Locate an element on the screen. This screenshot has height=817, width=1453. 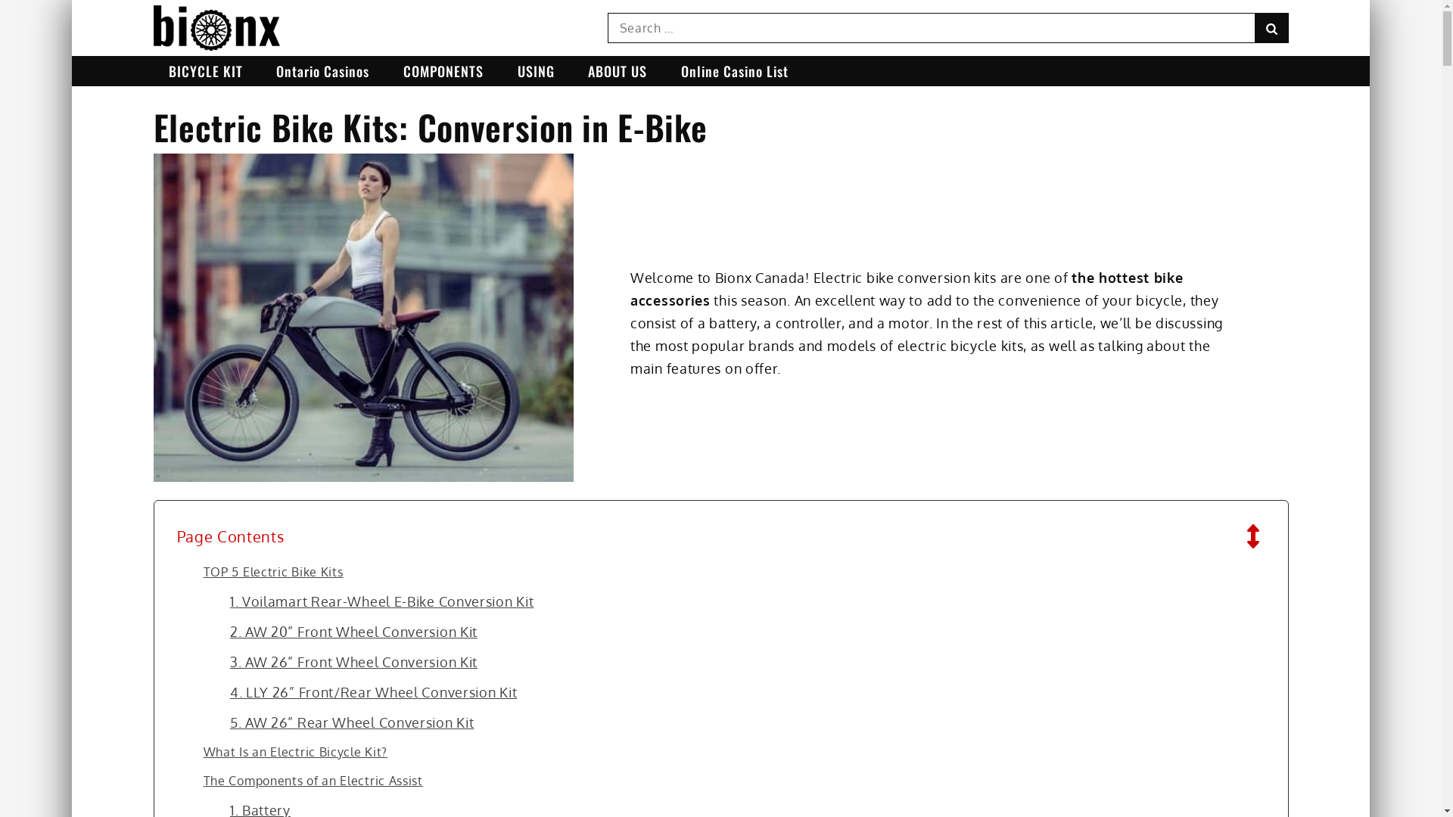
Ontario Casinos is located at coordinates (322, 71).